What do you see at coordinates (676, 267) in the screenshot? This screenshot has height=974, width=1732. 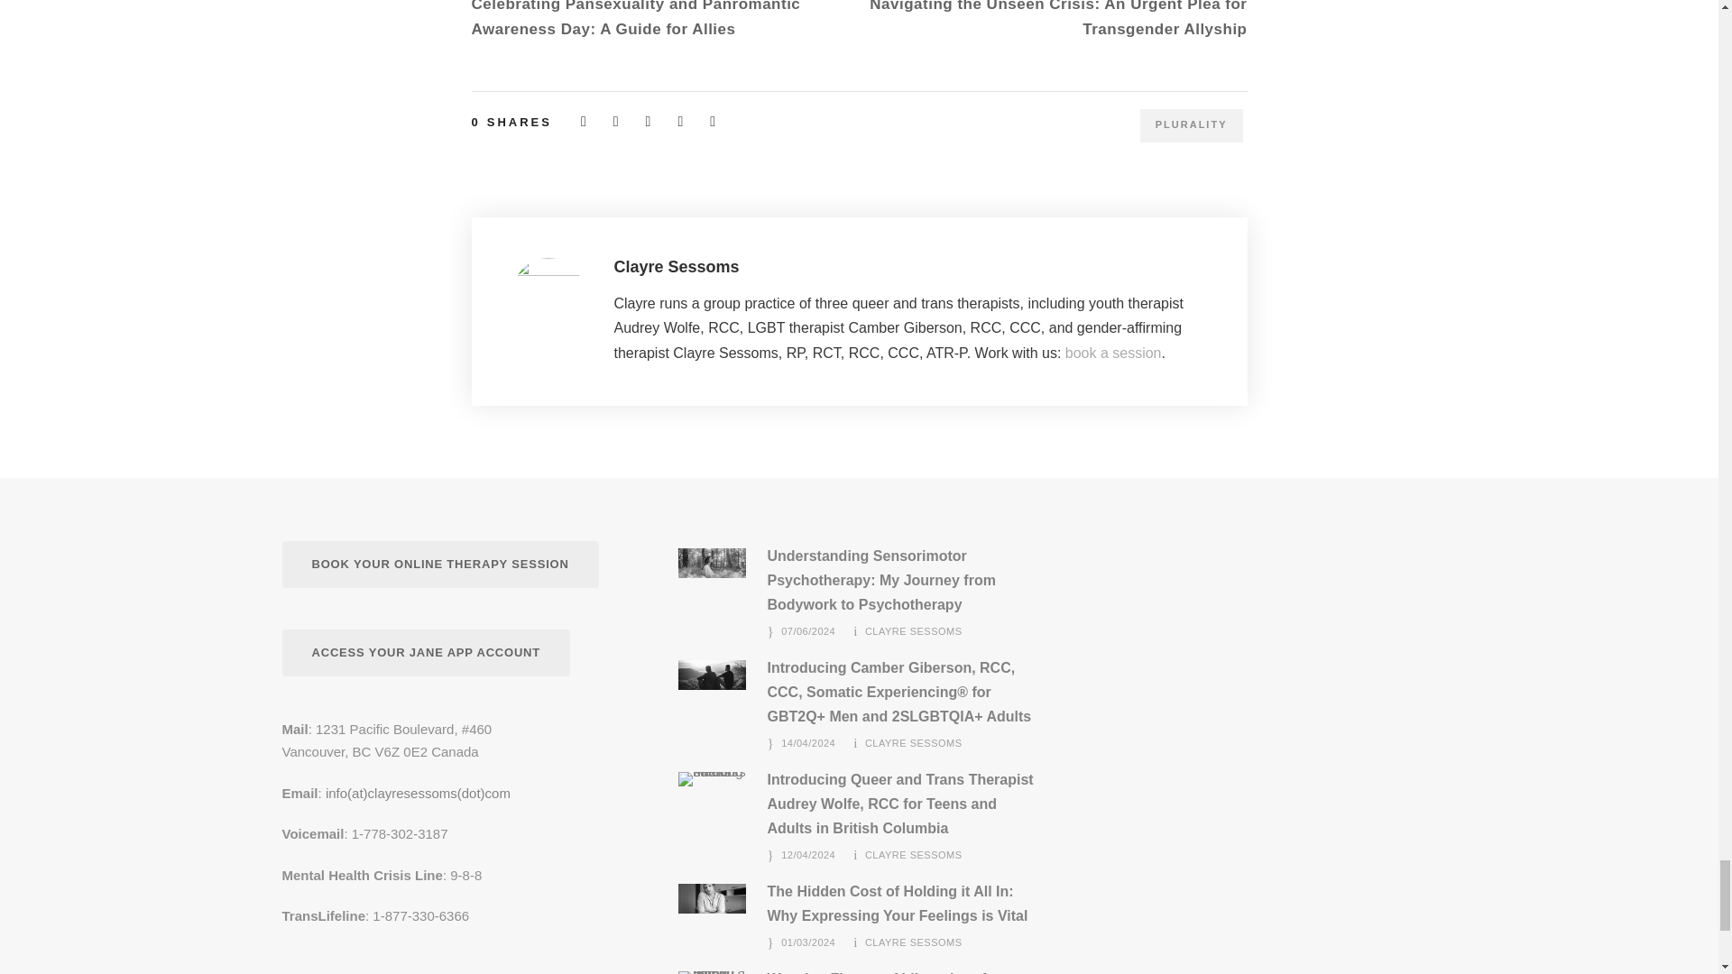 I see `Clayre Sessoms` at bounding box center [676, 267].